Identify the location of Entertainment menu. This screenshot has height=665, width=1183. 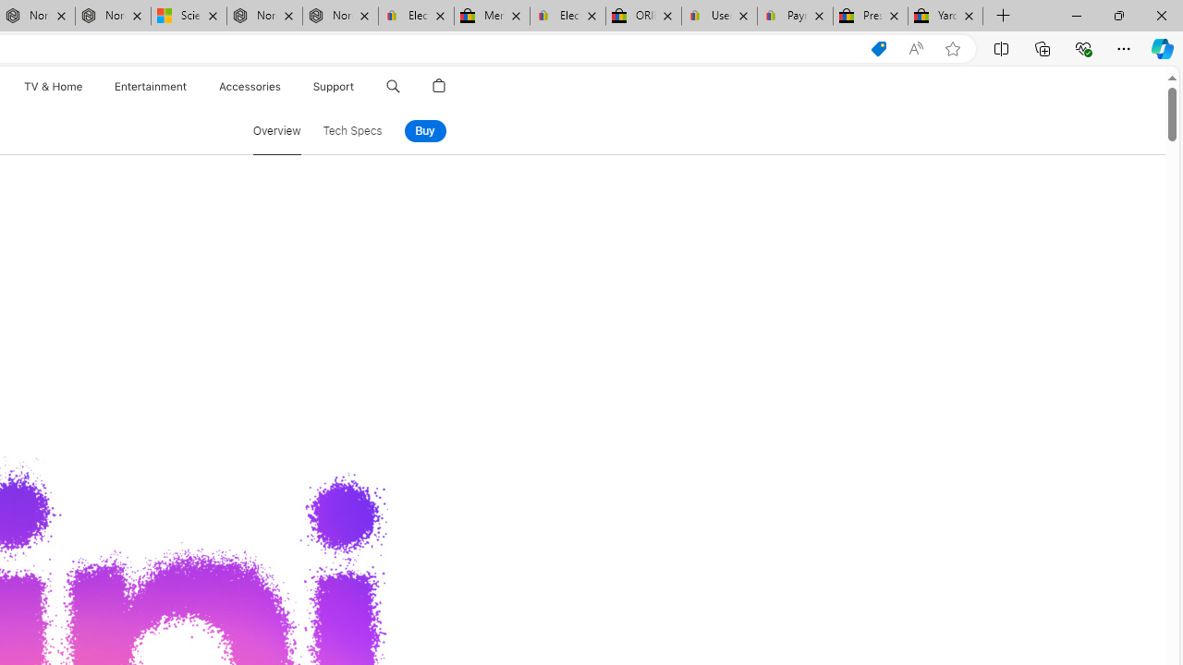
(190, 87).